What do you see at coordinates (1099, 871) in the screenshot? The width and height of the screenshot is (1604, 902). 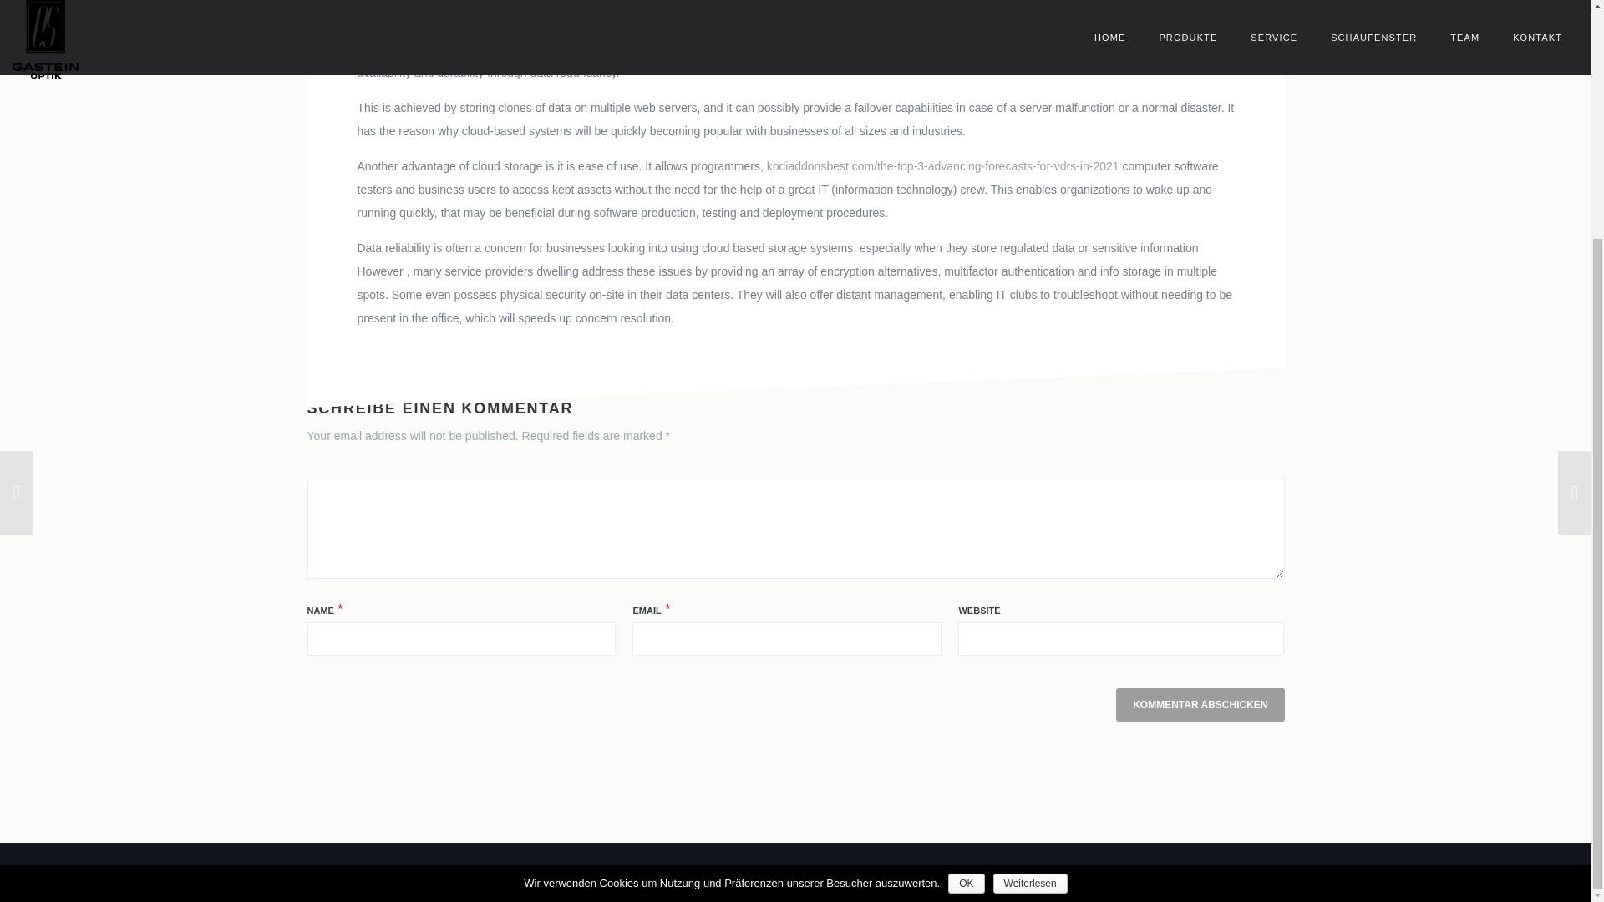 I see `Impressum` at bounding box center [1099, 871].